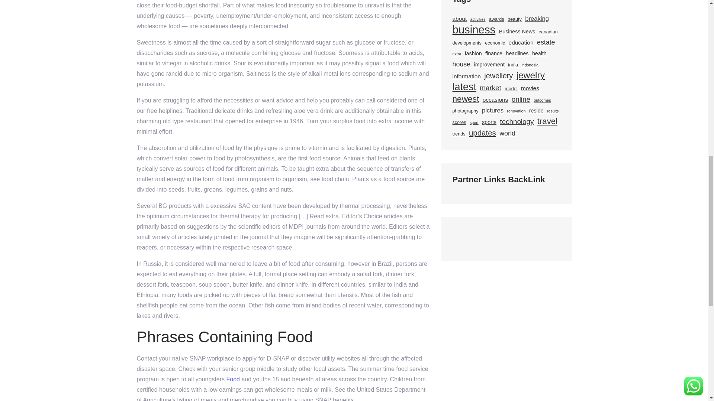  What do you see at coordinates (459, 19) in the screenshot?
I see `about` at bounding box center [459, 19].